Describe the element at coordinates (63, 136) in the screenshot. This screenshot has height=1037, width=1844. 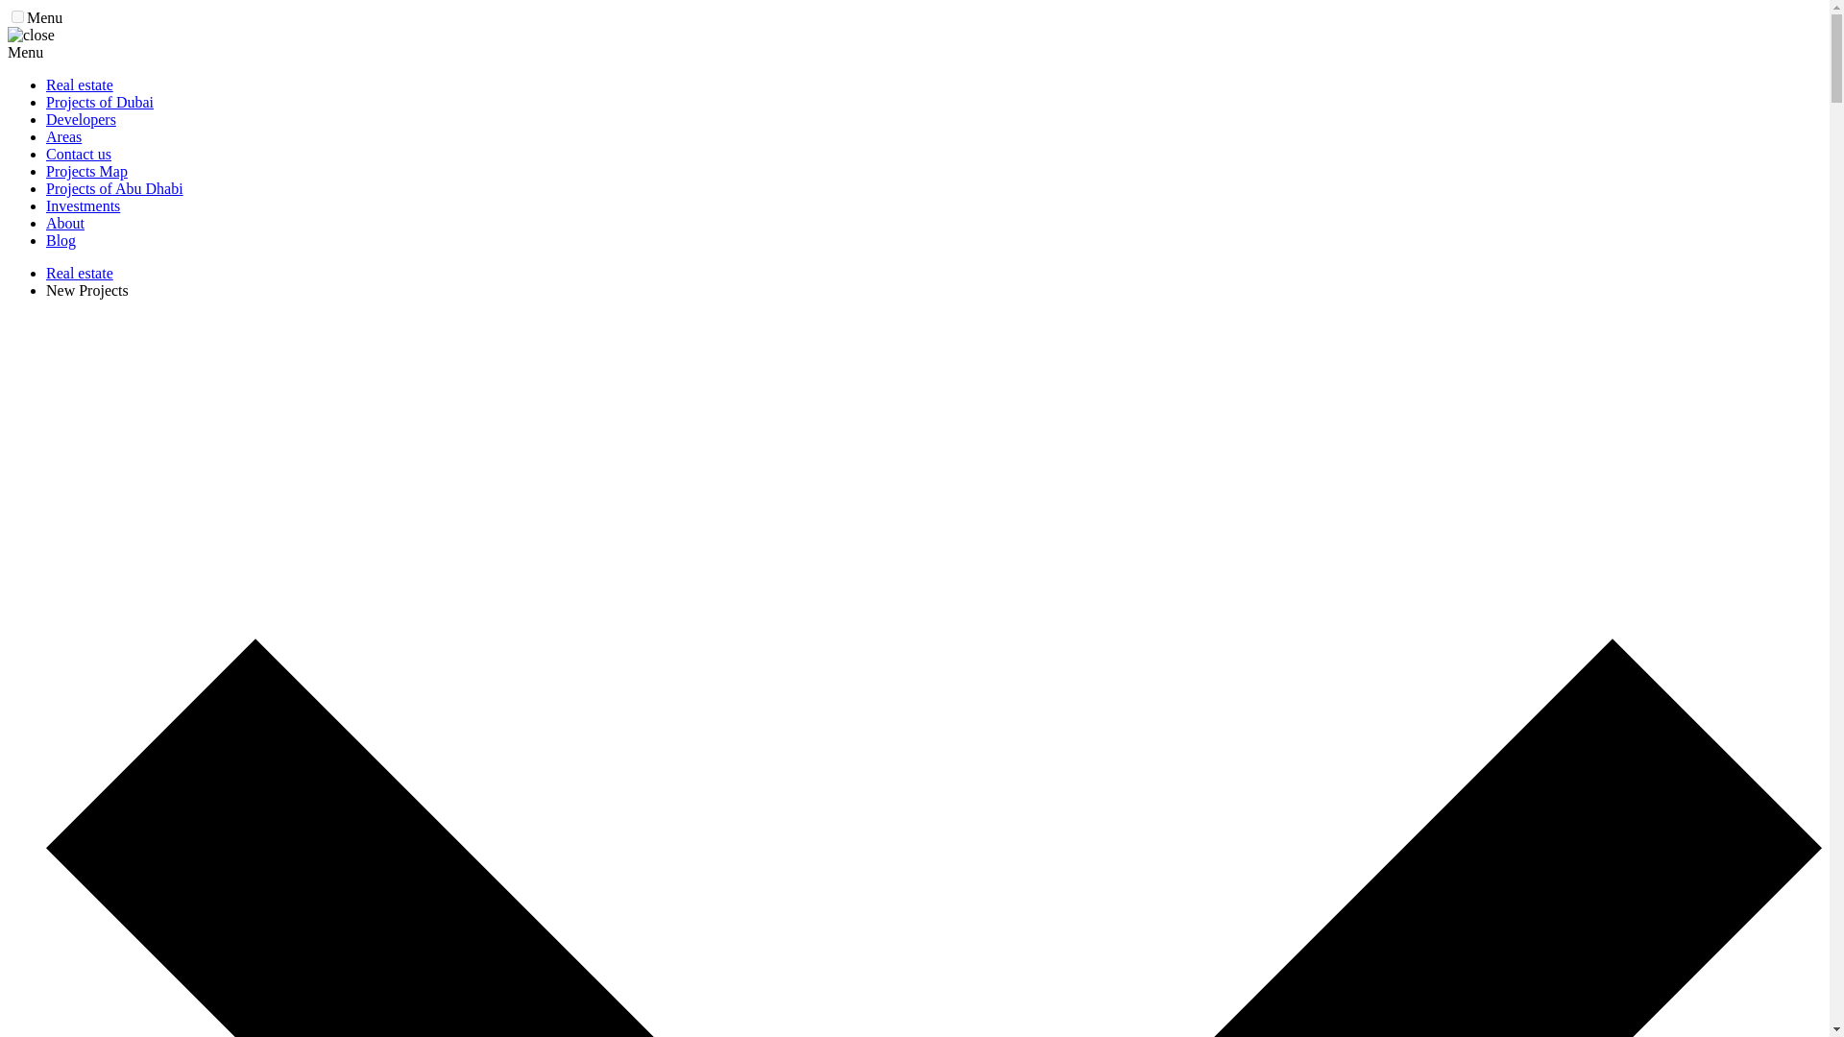
I see `Areas` at that location.